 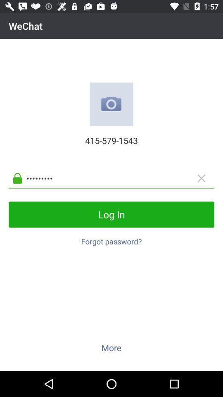 What do you see at coordinates (111, 347) in the screenshot?
I see `open more` at bounding box center [111, 347].